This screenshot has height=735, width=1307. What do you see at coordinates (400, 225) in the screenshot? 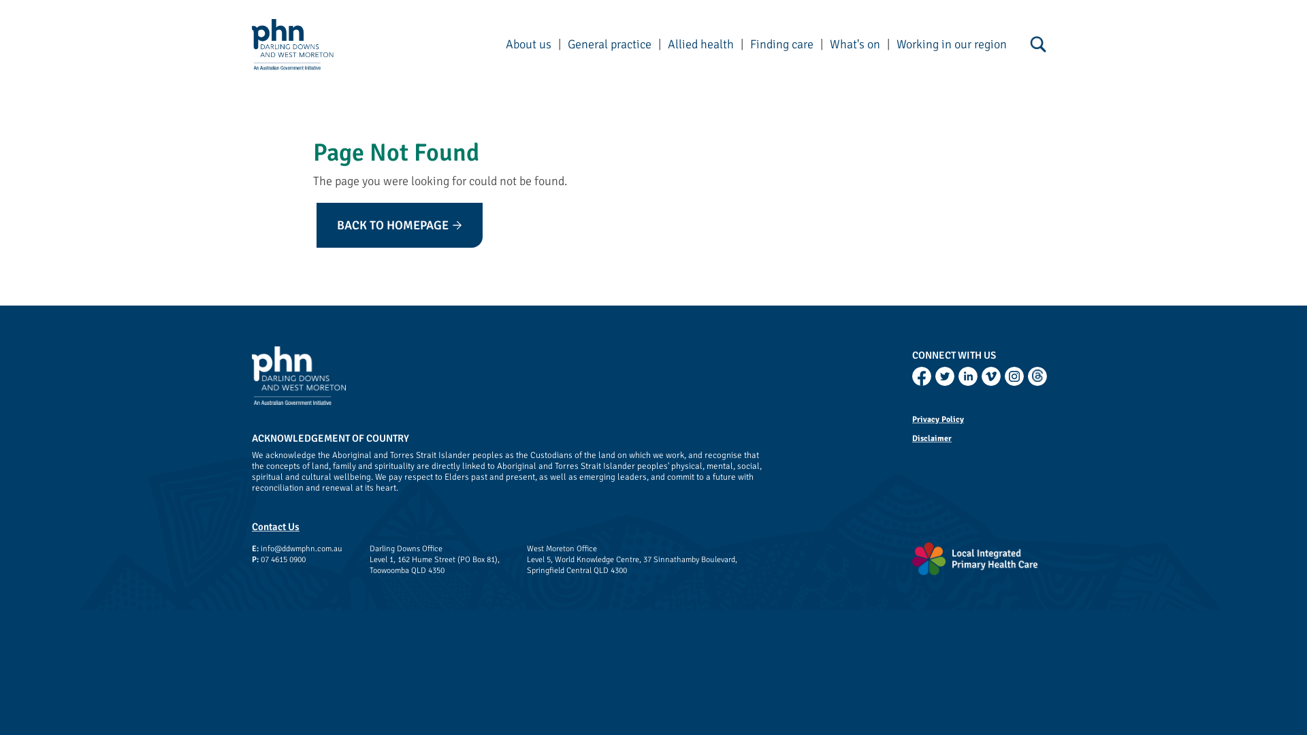
I see `BACK TO HOMEPAGE` at bounding box center [400, 225].